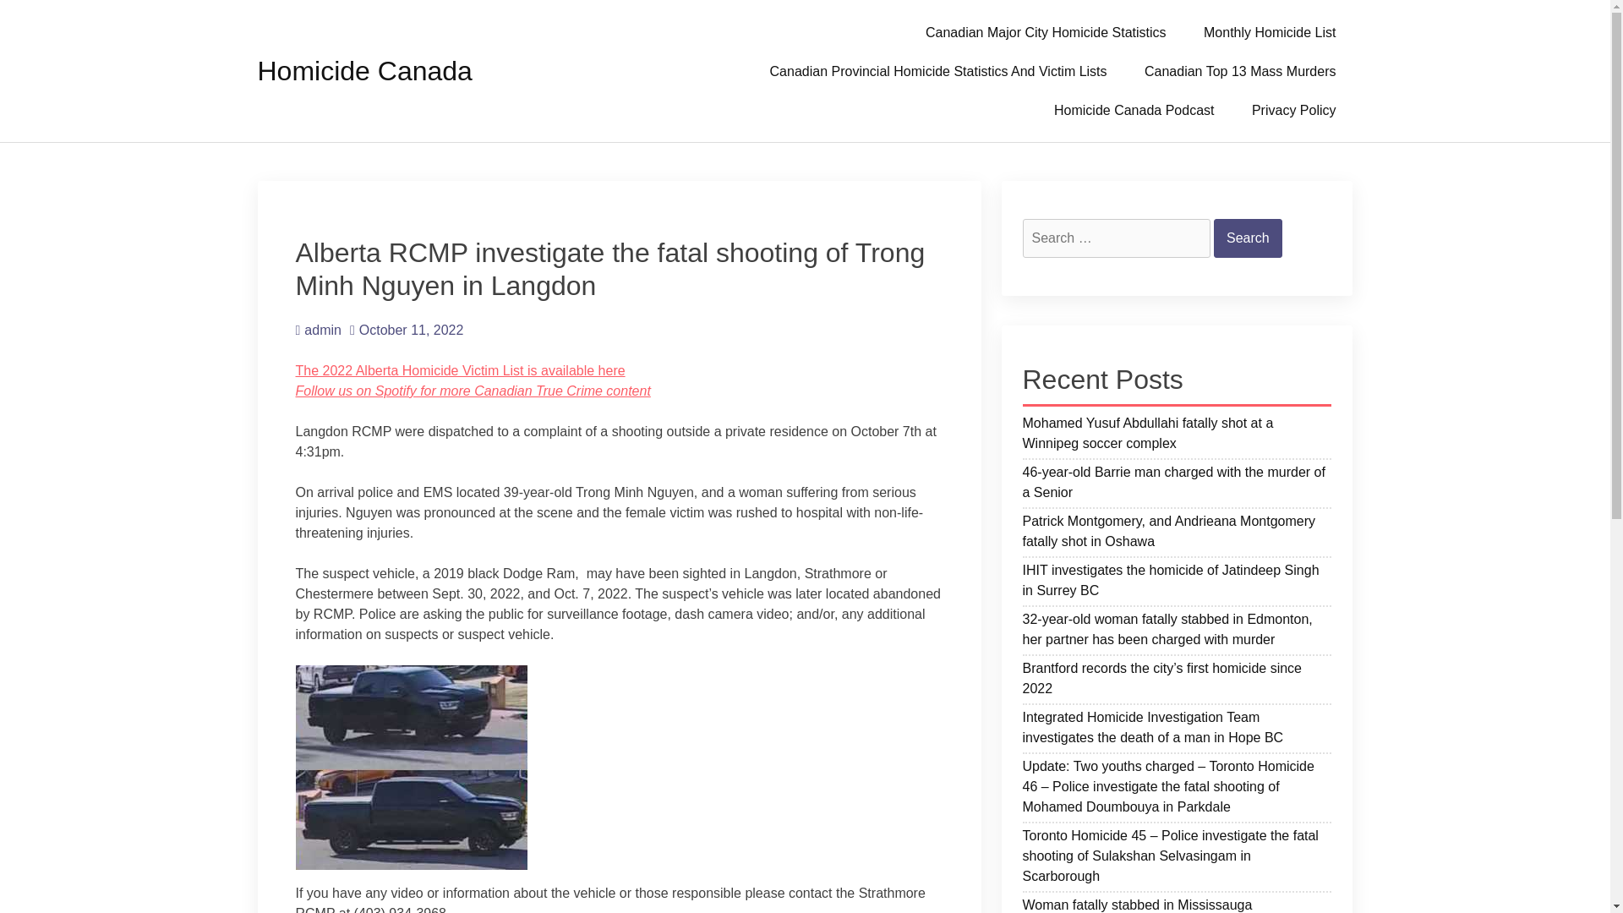 This screenshot has height=913, width=1623. What do you see at coordinates (1270, 32) in the screenshot?
I see `Monthly Homicide List` at bounding box center [1270, 32].